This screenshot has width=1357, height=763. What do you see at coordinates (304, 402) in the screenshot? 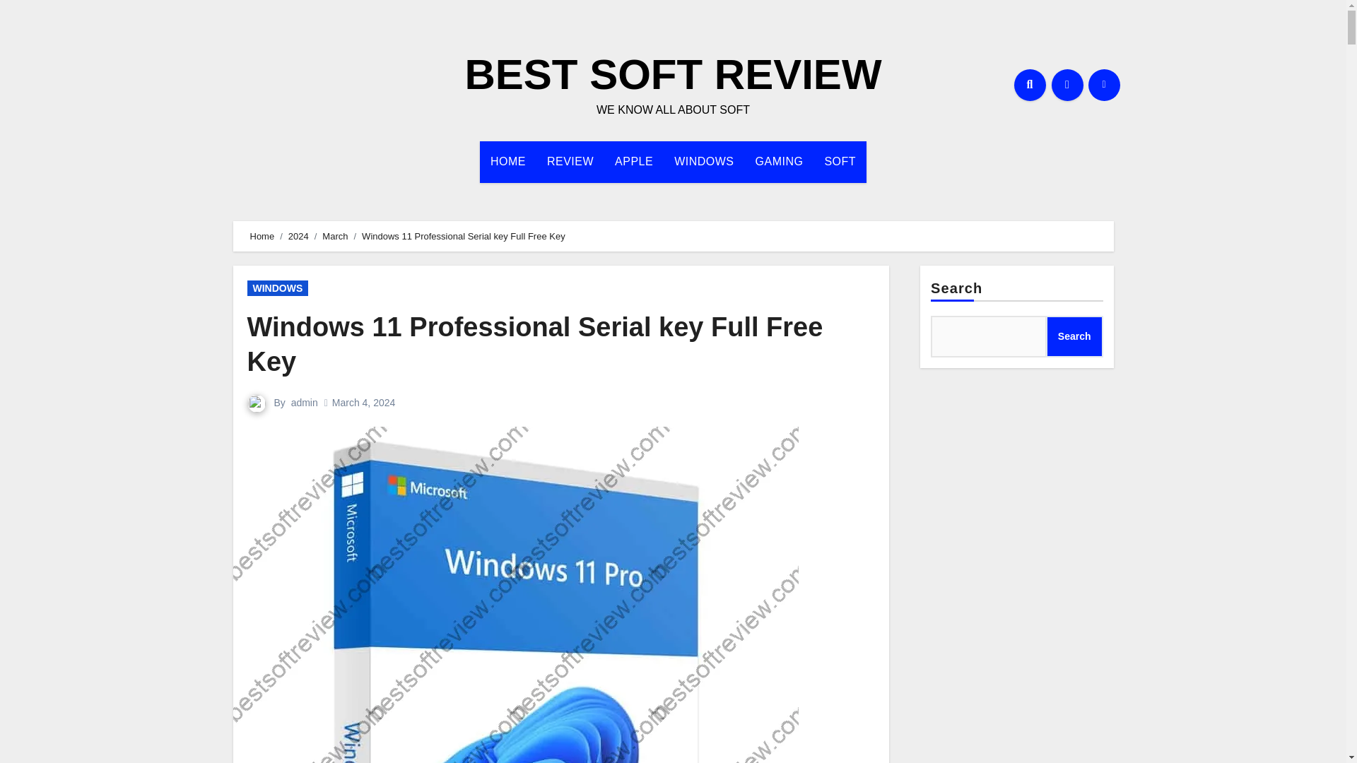
I see `admin` at bounding box center [304, 402].